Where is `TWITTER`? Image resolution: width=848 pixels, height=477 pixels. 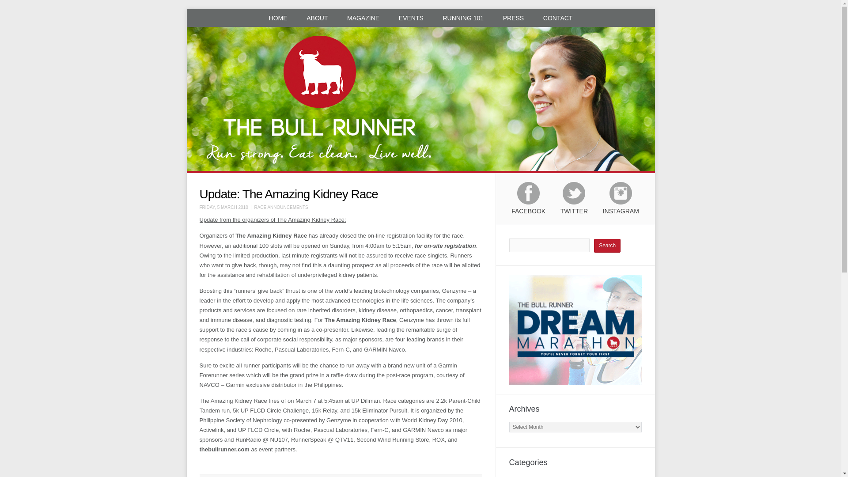 TWITTER is located at coordinates (574, 202).